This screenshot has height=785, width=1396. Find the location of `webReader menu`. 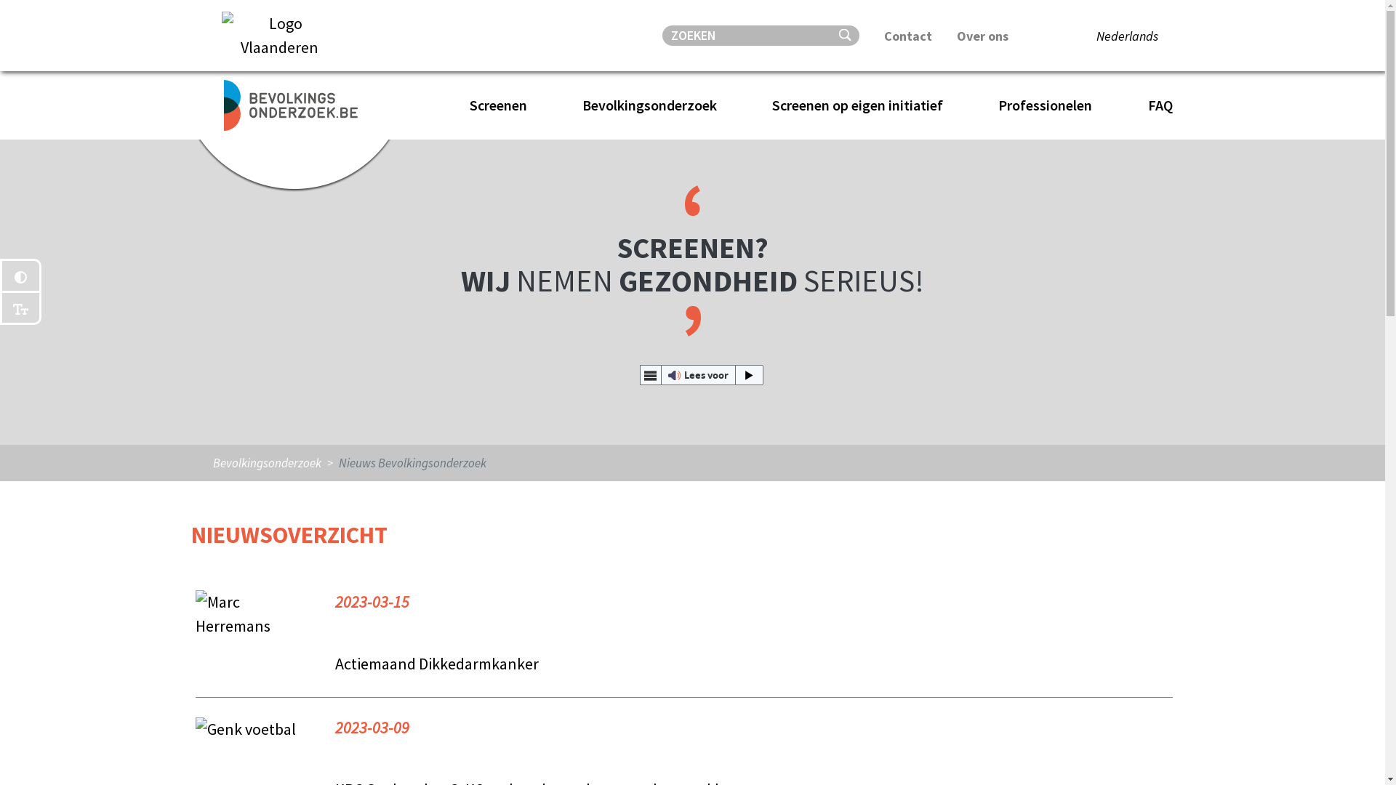

webReader menu is located at coordinates (651, 375).